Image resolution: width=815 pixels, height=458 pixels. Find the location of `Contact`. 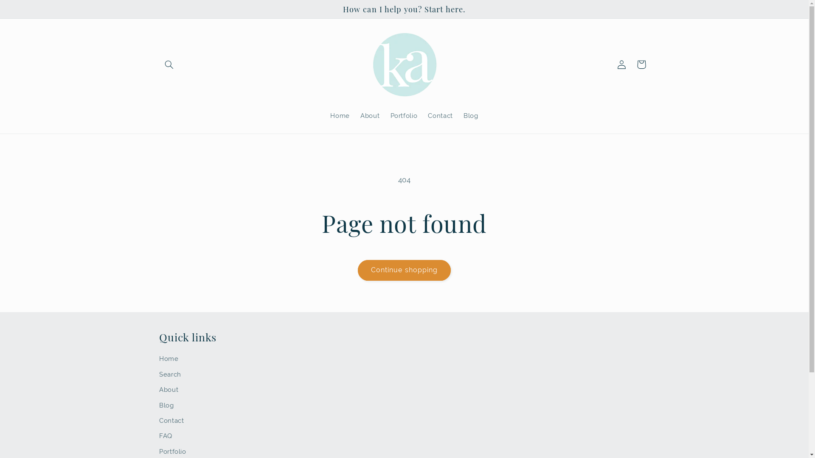

Contact is located at coordinates (441, 116).